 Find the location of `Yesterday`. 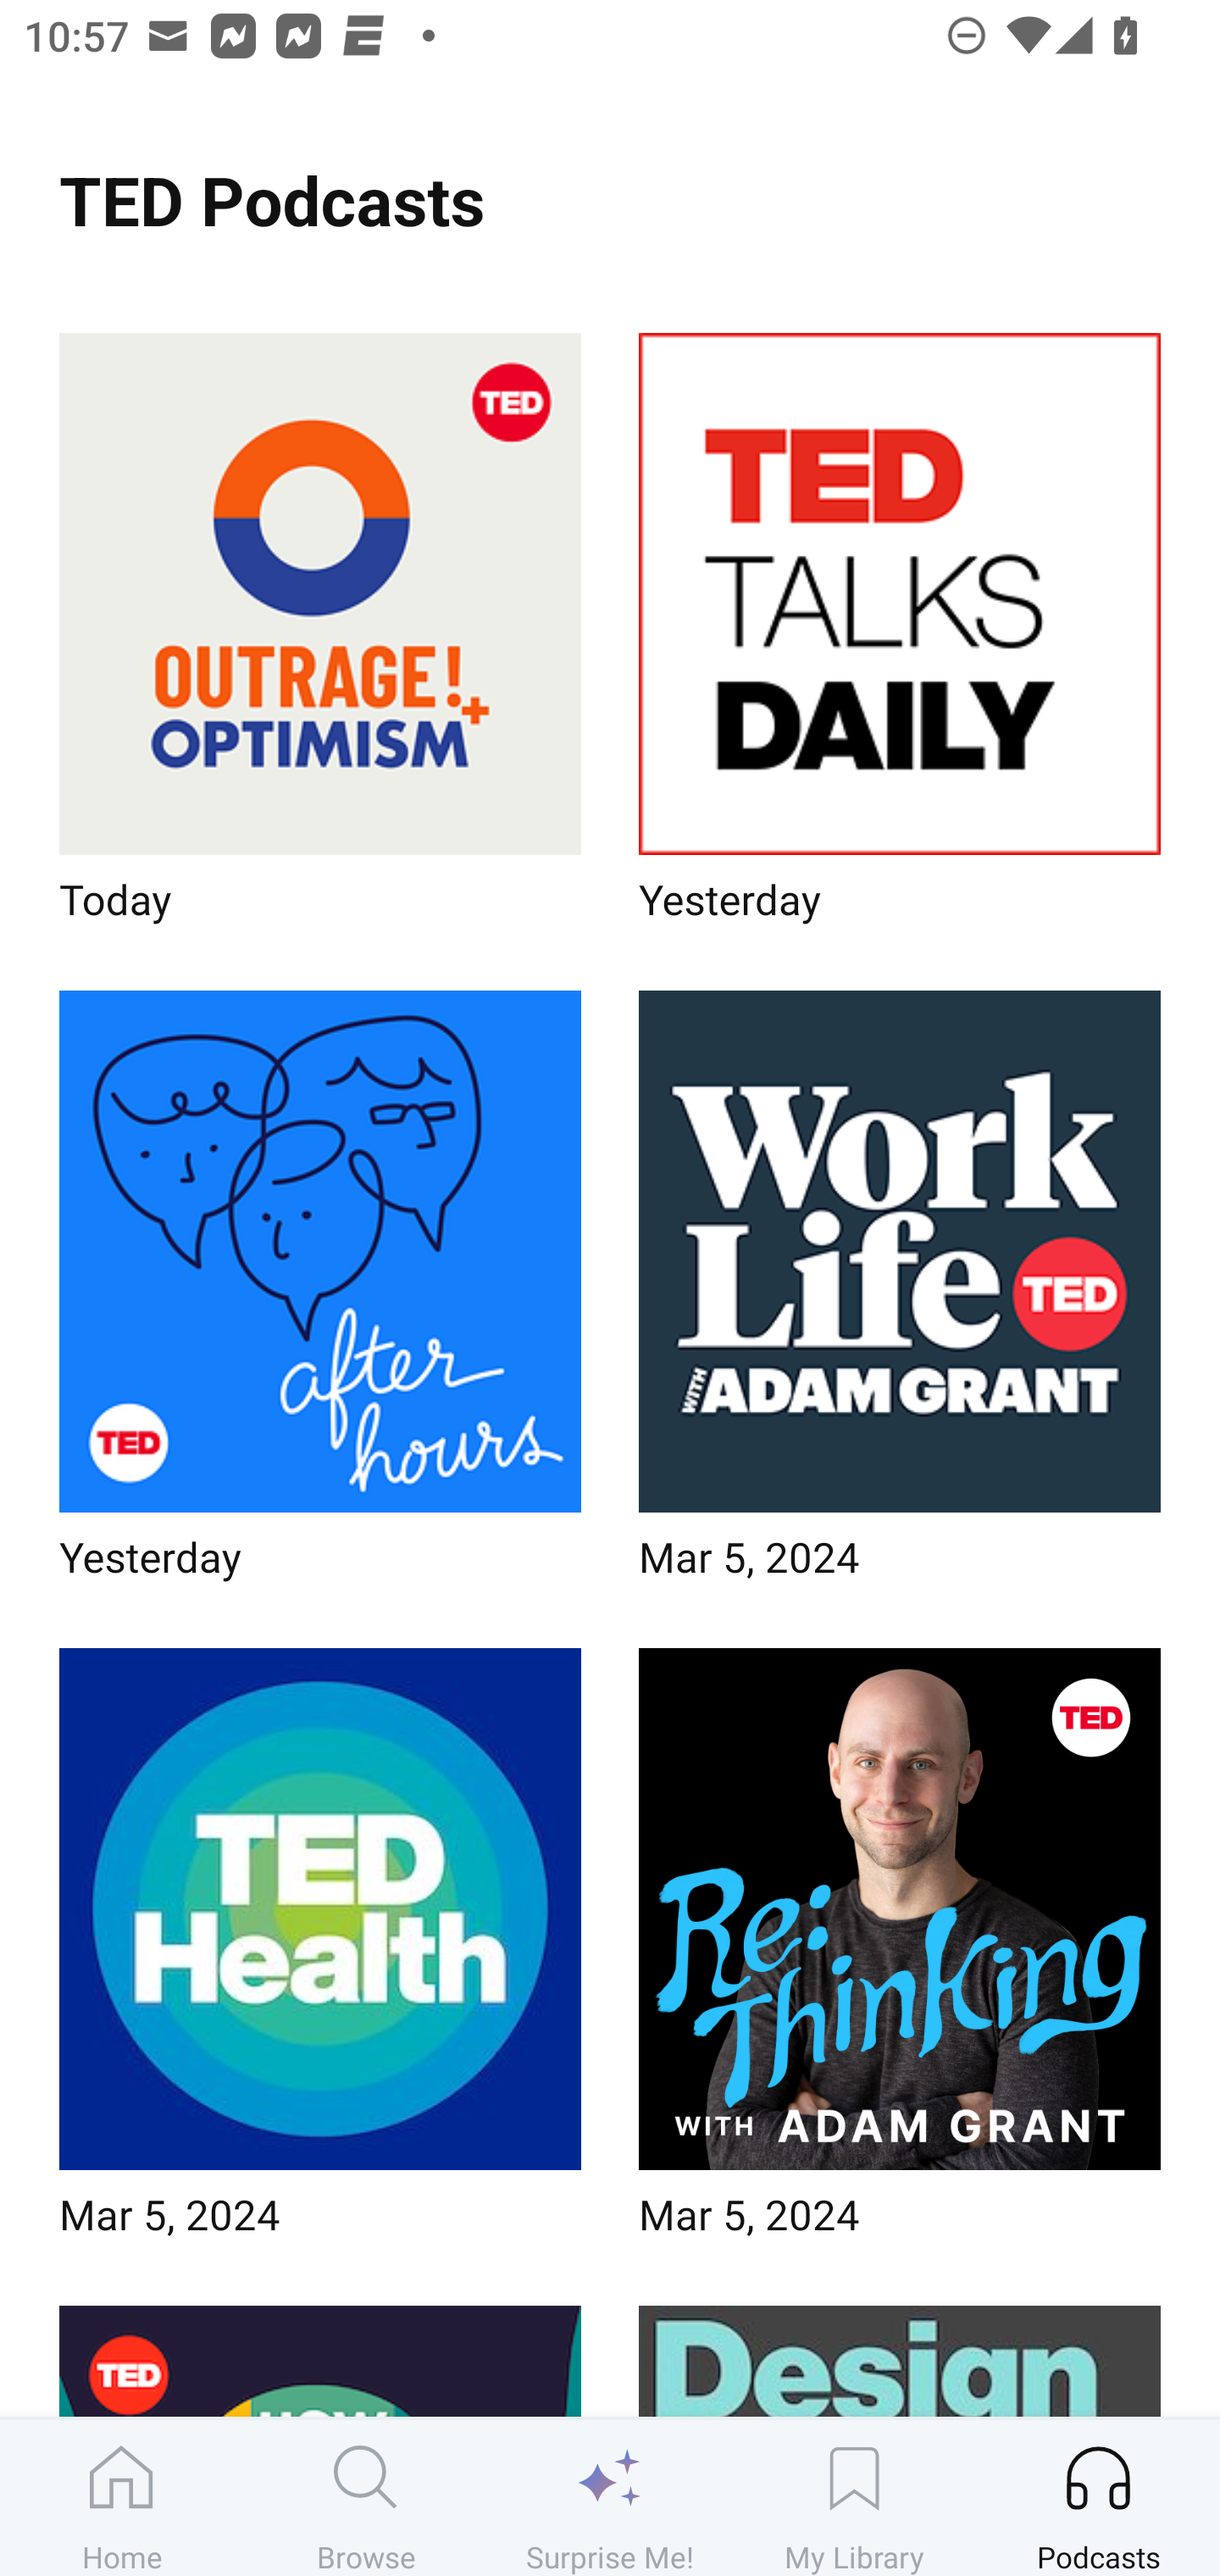

Yesterday is located at coordinates (320, 1295).